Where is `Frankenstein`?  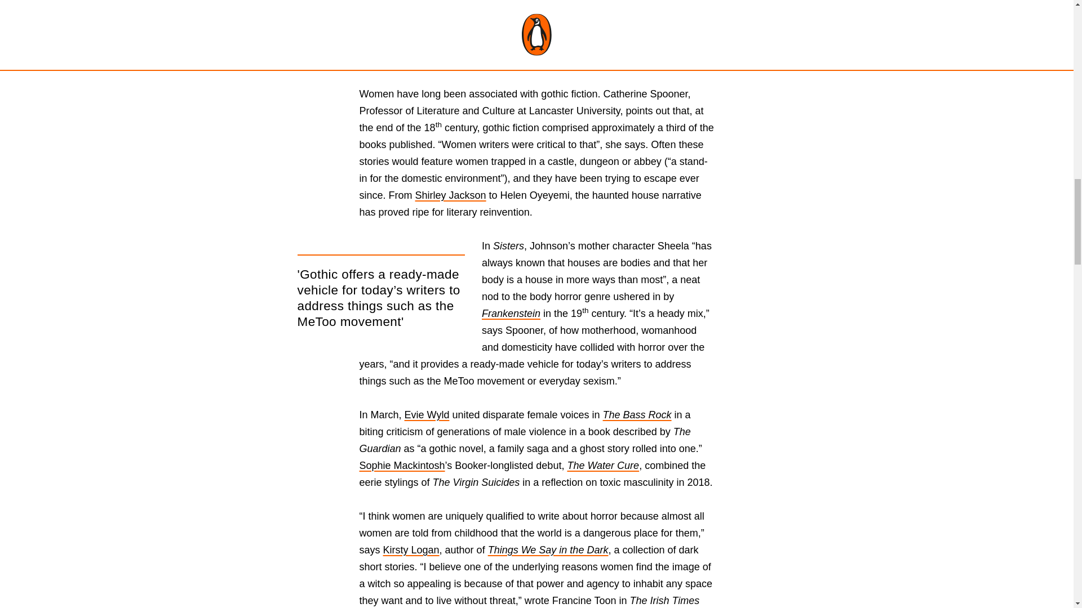 Frankenstein is located at coordinates (511, 313).